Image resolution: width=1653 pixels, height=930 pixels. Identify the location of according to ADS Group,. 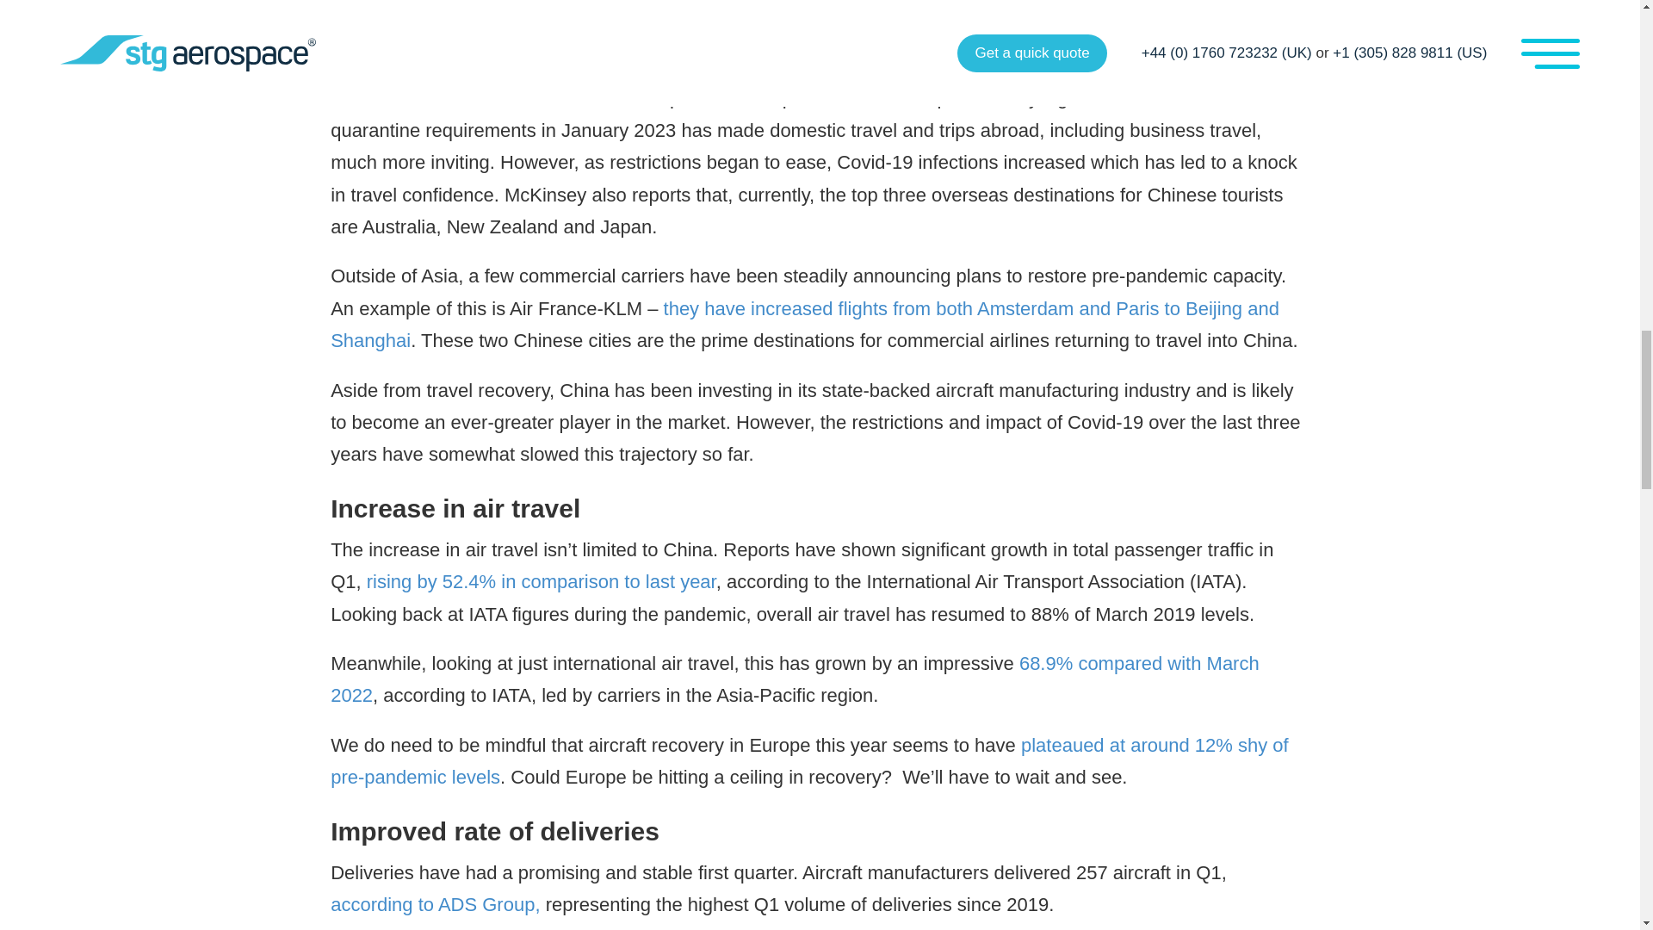
(436, 904).